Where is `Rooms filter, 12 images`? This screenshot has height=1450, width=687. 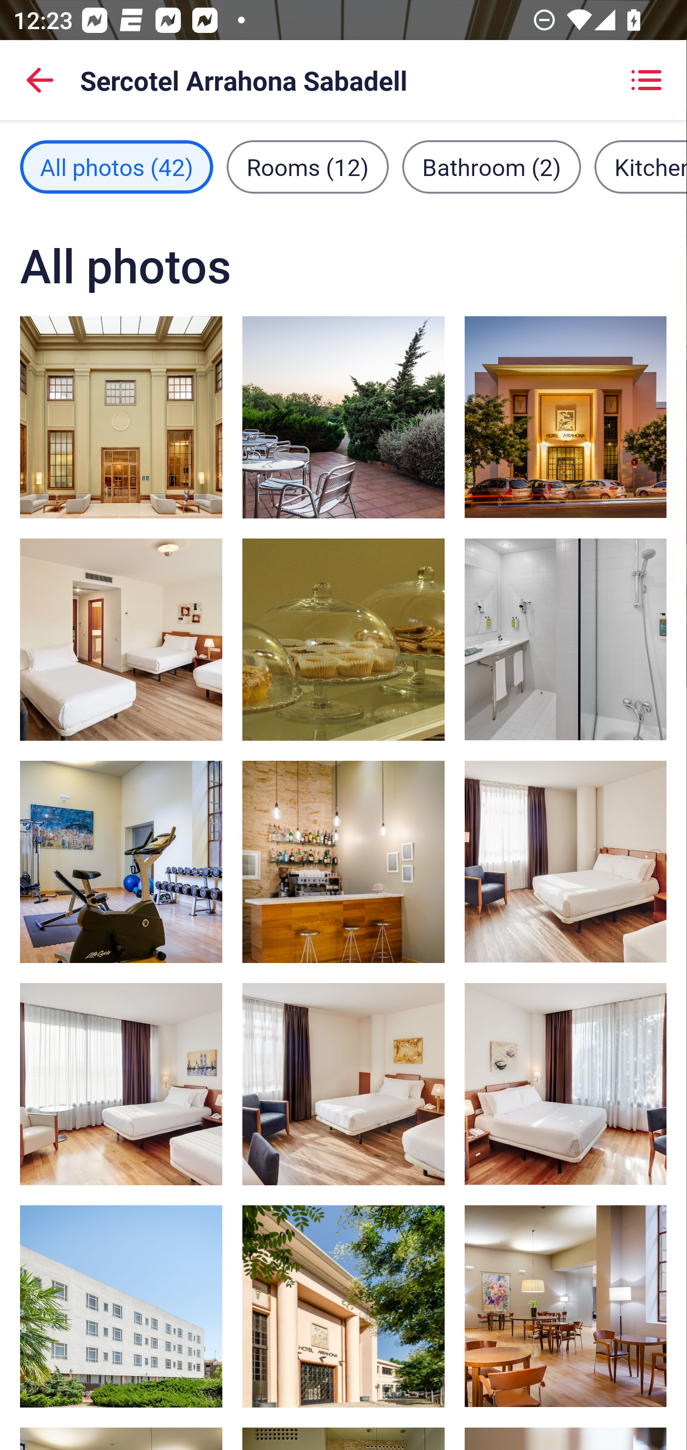 Rooms filter, 12 images is located at coordinates (308, 167).